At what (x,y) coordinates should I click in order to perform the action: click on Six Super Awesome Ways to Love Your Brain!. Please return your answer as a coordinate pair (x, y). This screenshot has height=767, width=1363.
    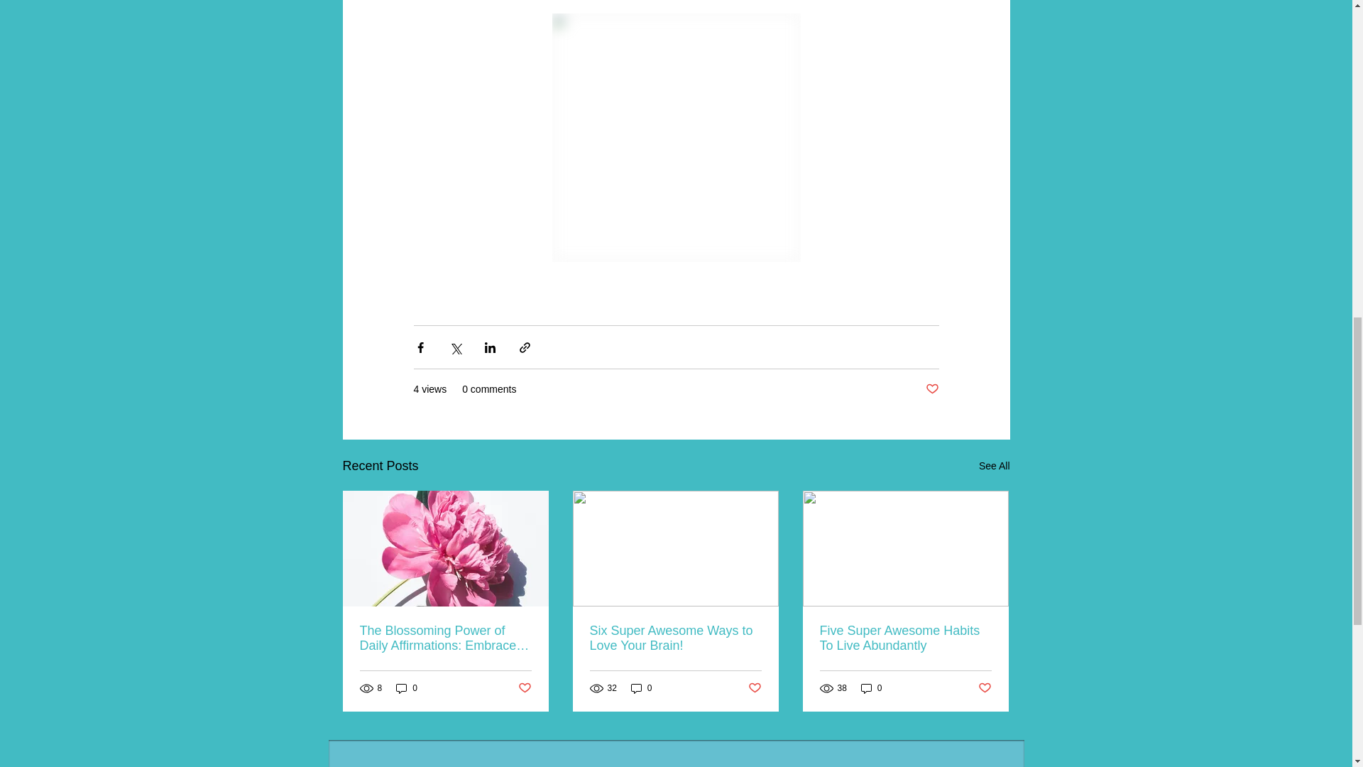
    Looking at the image, I should click on (674, 638).